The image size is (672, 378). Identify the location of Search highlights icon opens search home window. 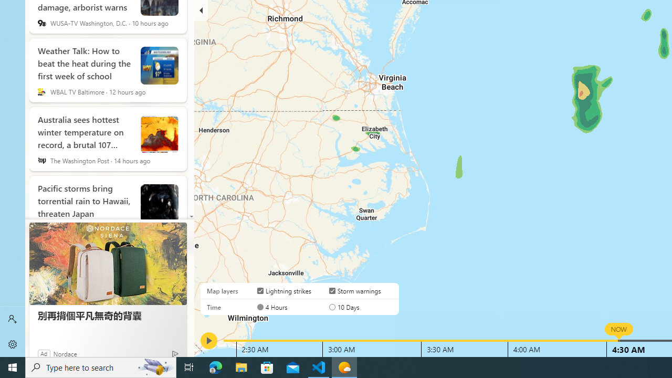
(155, 367).